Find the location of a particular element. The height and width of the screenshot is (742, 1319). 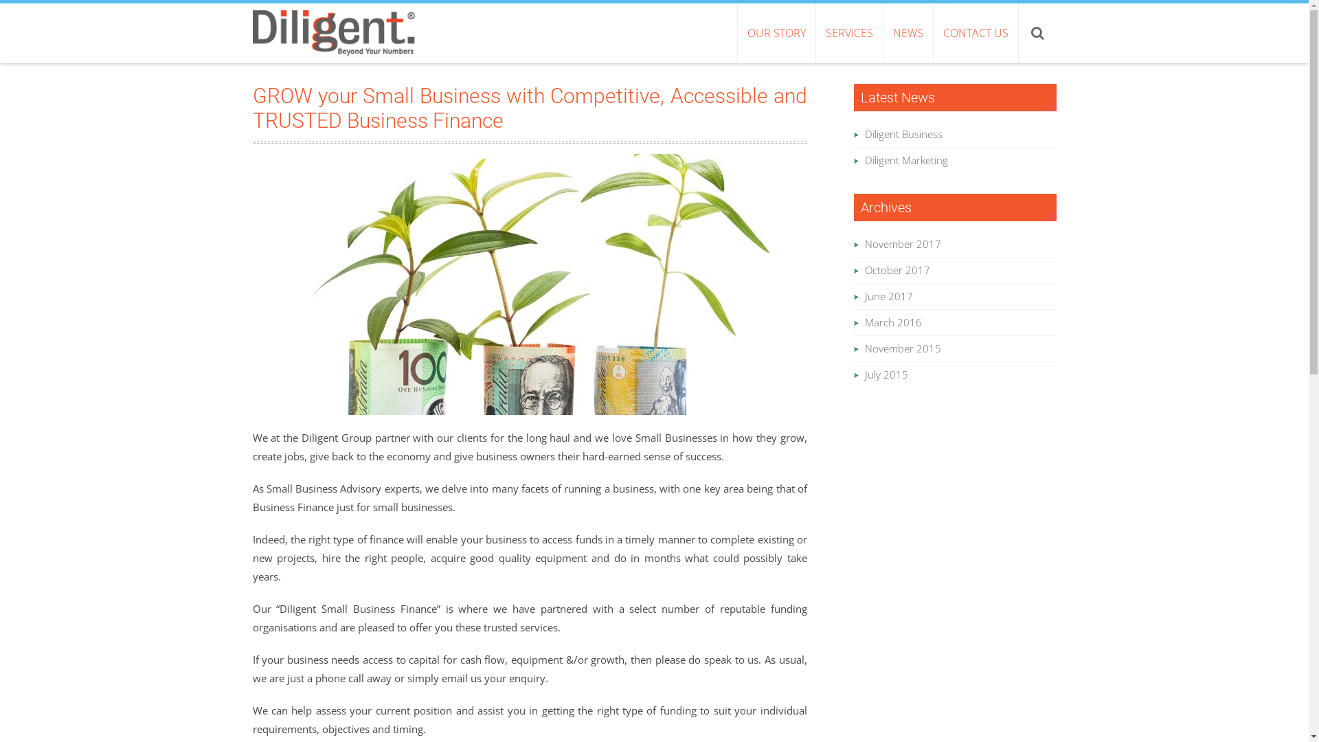

SERVICES is located at coordinates (848, 33).